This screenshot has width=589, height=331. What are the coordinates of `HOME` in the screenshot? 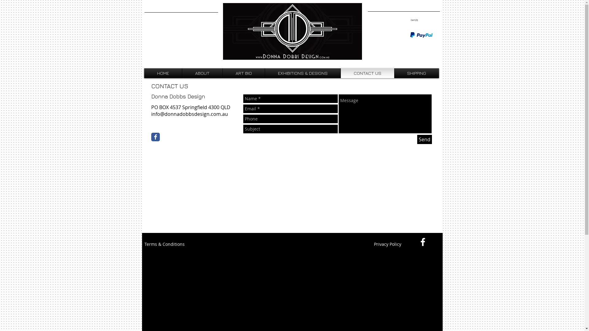 It's located at (163, 73).